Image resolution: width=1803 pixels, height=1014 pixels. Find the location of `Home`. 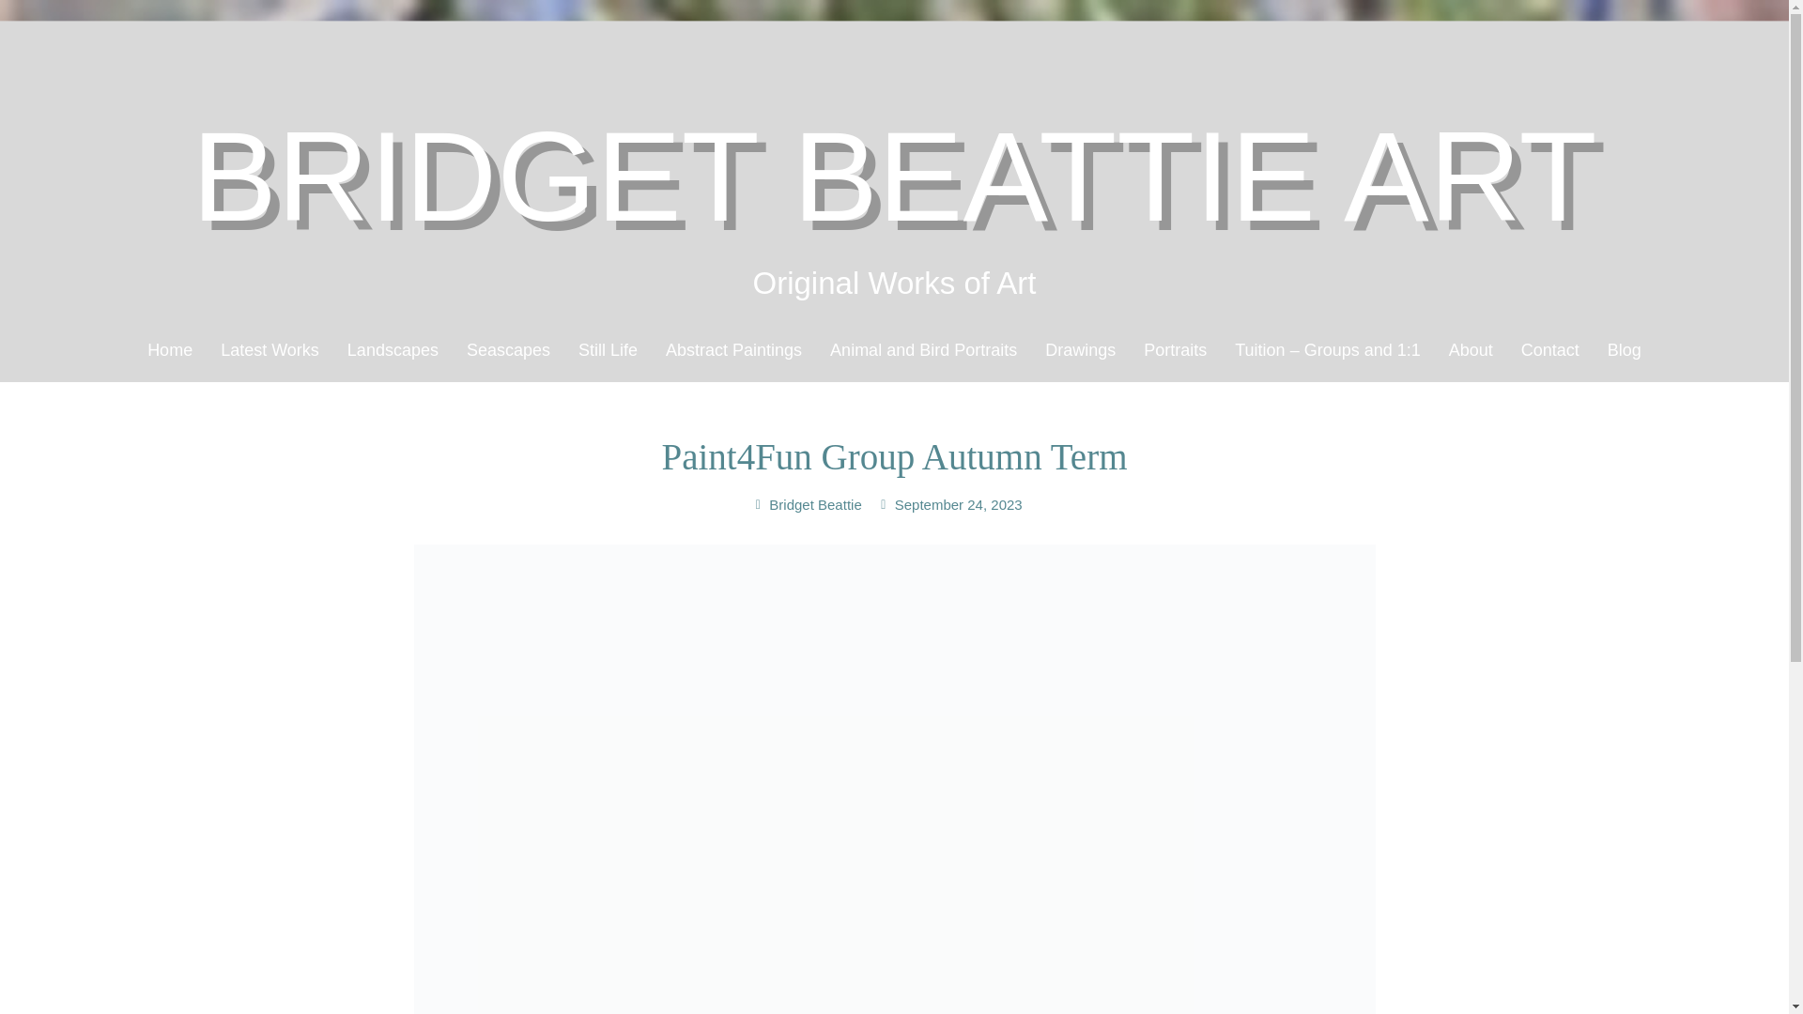

Home is located at coordinates (170, 349).